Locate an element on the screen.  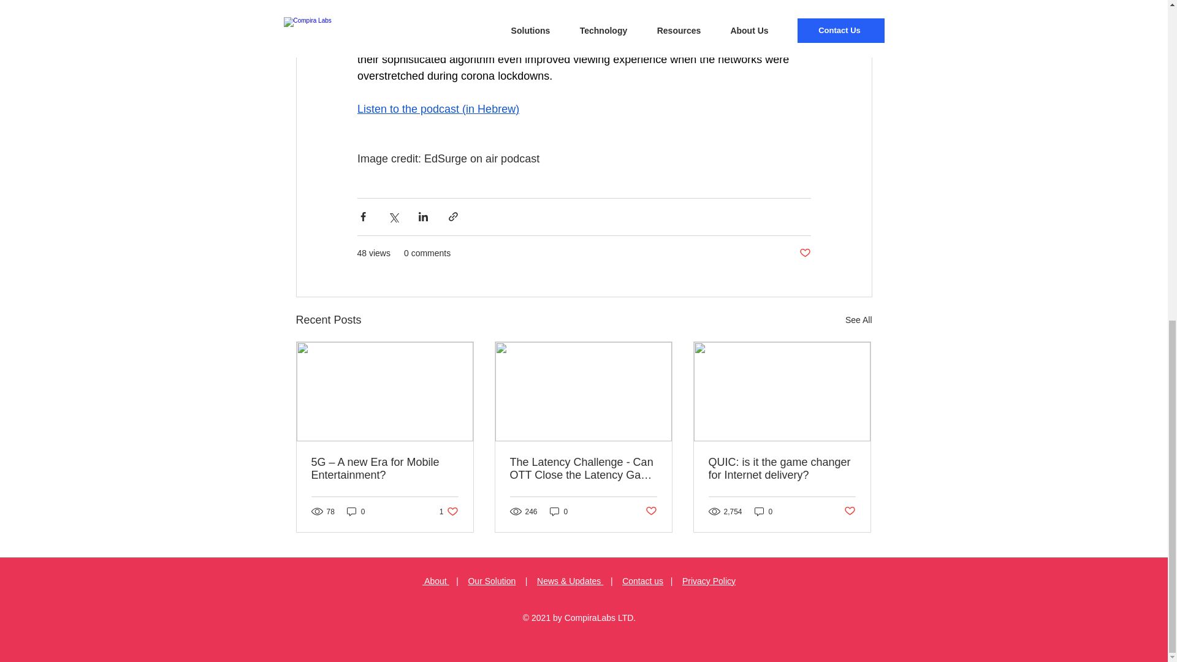
Post not marked as liked is located at coordinates (804, 253).